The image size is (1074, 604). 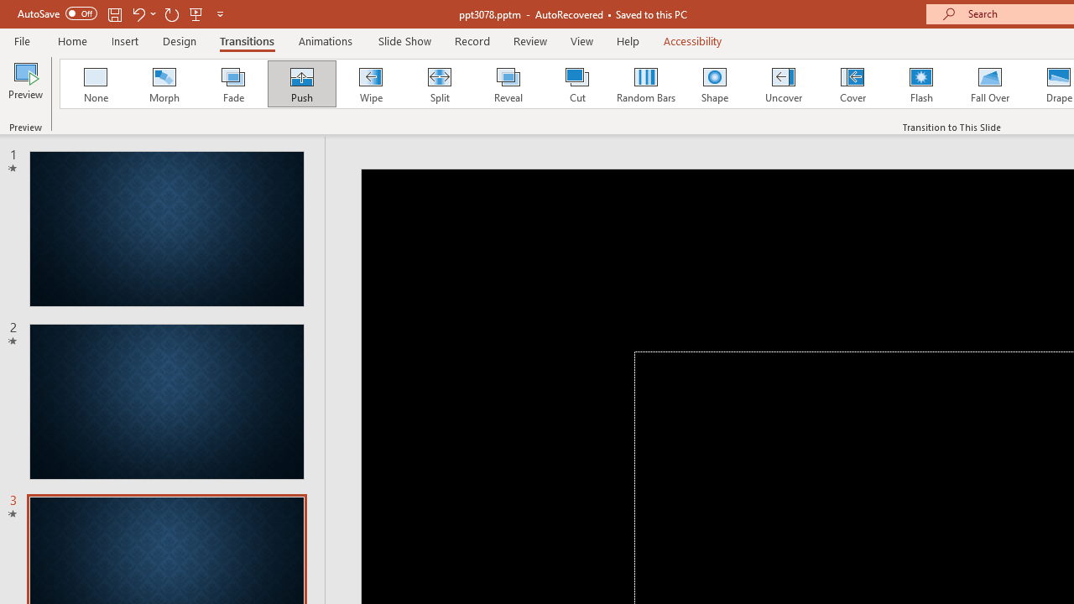 What do you see at coordinates (852, 84) in the screenshot?
I see `Cover` at bounding box center [852, 84].